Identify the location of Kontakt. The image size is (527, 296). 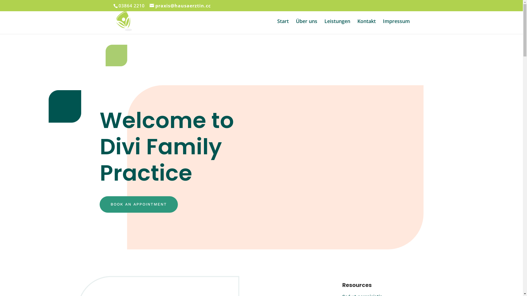
(367, 27).